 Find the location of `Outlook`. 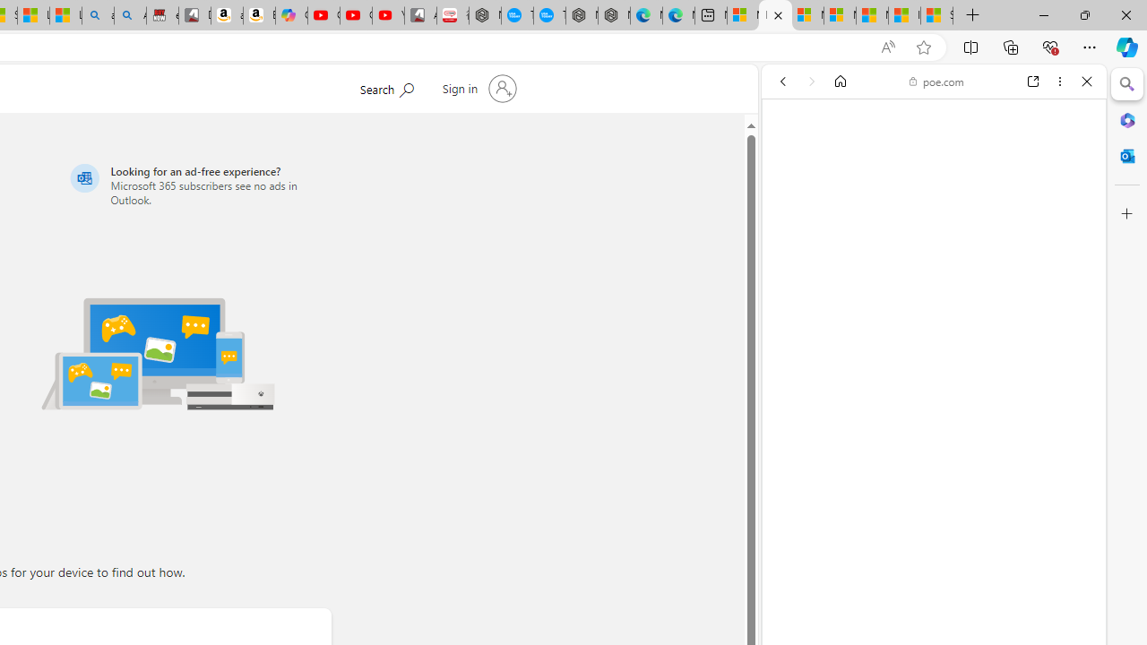

Outlook is located at coordinates (1127, 156).